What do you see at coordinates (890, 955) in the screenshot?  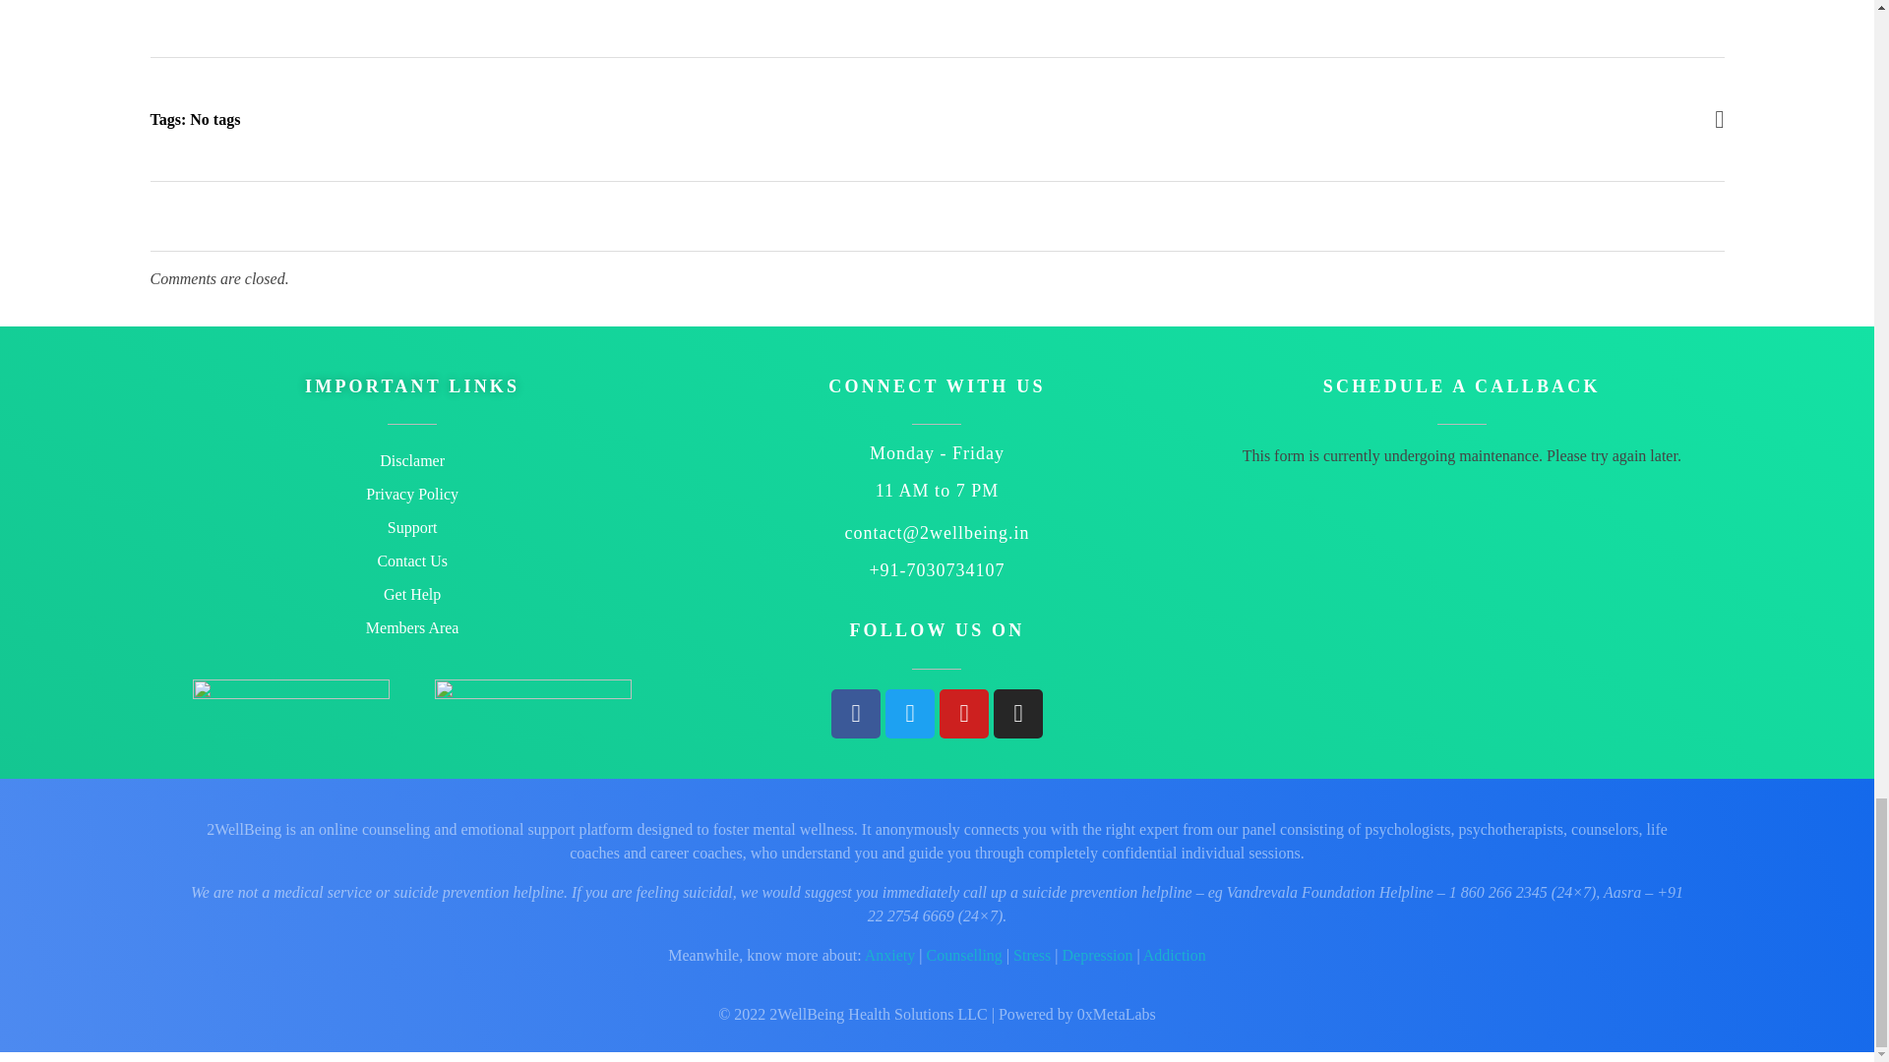 I see `Anxiety` at bounding box center [890, 955].